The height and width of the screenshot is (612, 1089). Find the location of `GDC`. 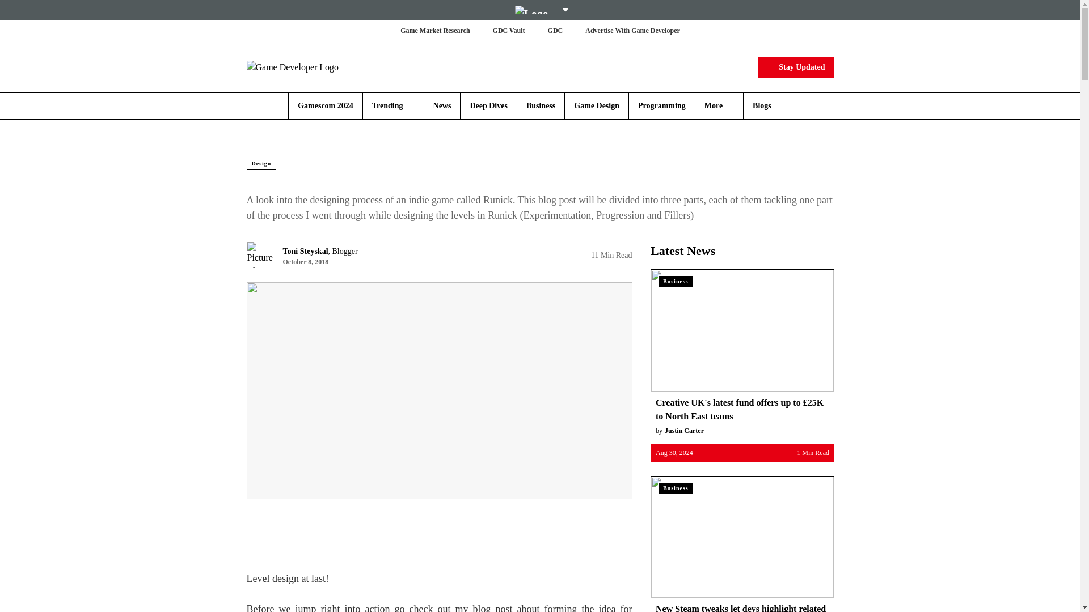

GDC is located at coordinates (555, 31).